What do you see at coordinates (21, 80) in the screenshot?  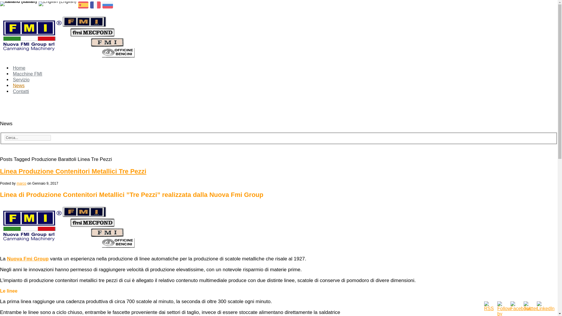 I see `Servizio` at bounding box center [21, 80].